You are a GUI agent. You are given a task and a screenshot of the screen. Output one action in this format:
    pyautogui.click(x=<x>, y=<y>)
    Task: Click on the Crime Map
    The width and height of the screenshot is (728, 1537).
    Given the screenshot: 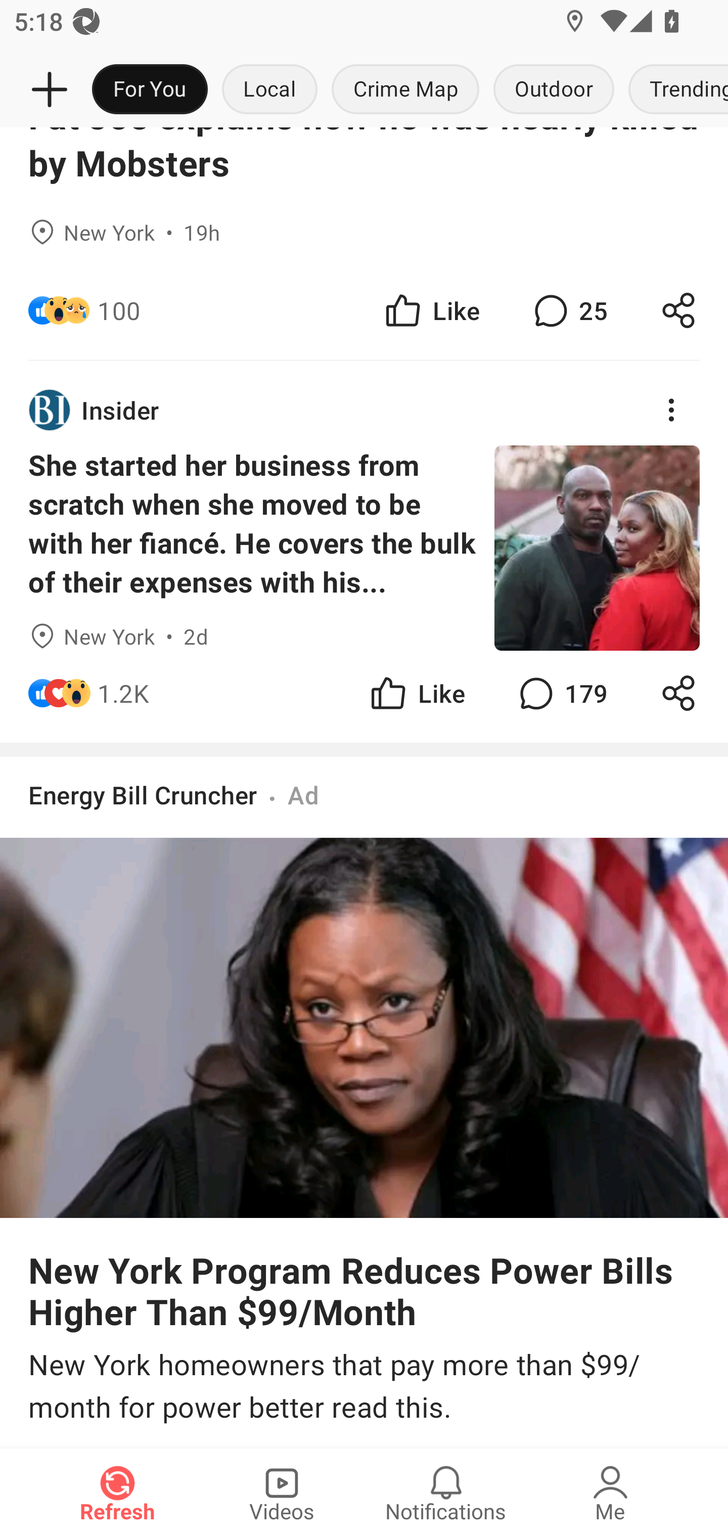 What is the action you would take?
    pyautogui.click(x=405, y=90)
    